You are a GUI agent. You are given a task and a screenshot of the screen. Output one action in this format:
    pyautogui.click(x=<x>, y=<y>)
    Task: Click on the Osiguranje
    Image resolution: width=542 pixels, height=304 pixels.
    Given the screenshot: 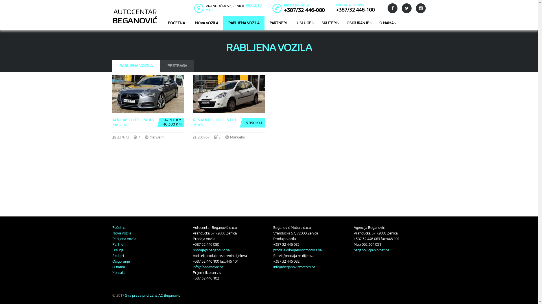 What is the action you would take?
    pyautogui.click(x=121, y=261)
    